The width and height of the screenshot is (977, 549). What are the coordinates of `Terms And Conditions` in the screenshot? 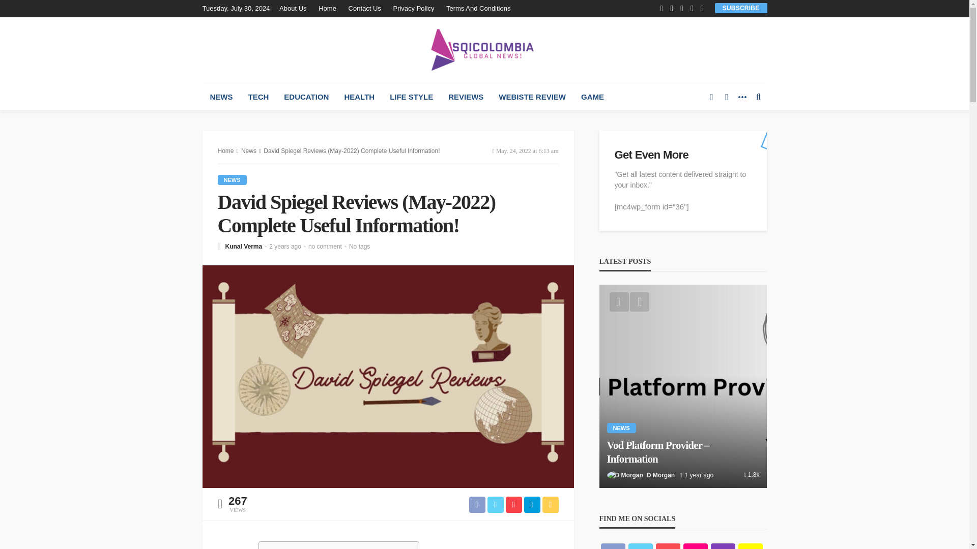 It's located at (478, 8).